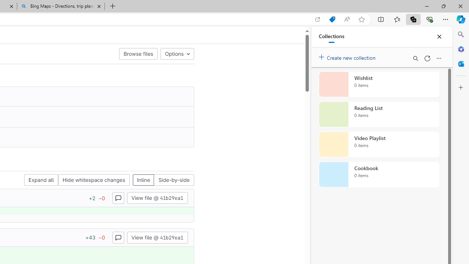 Image resolution: width=469 pixels, height=264 pixels. Describe the element at coordinates (118, 237) in the screenshot. I see `Toggle comments for this file` at that location.